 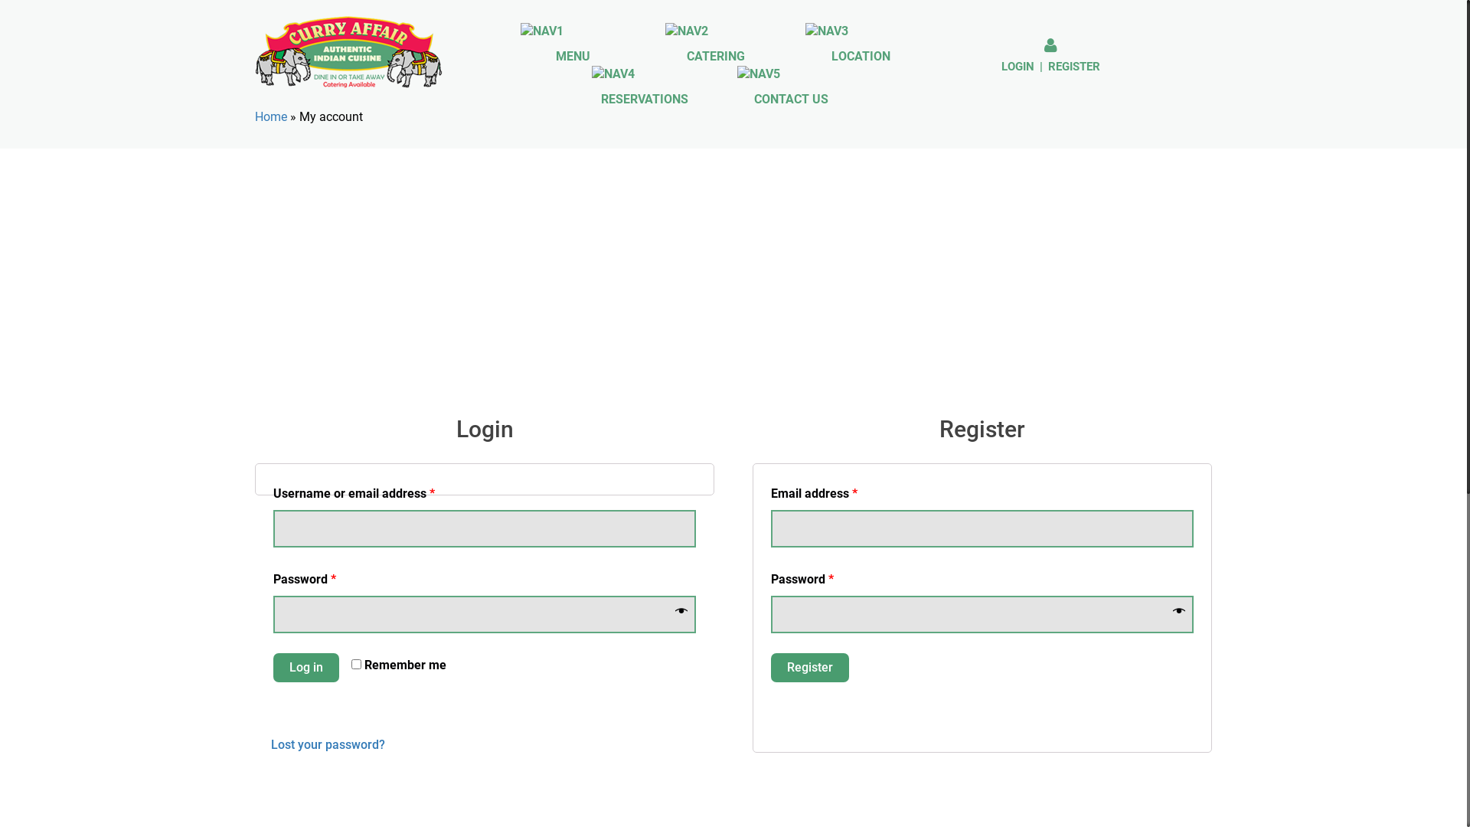 I want to click on Home, so click(x=271, y=116).